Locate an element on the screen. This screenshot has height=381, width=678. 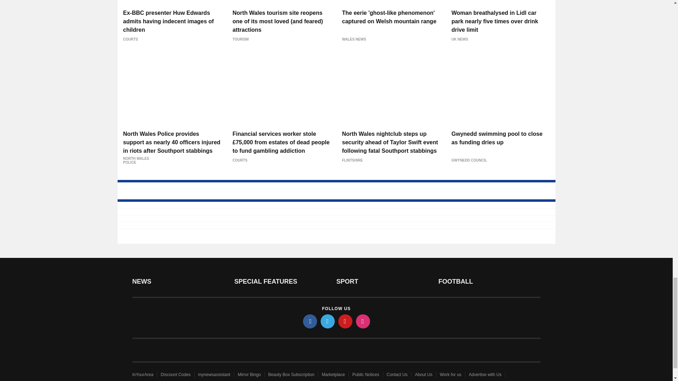
twitter is located at coordinates (328, 321).